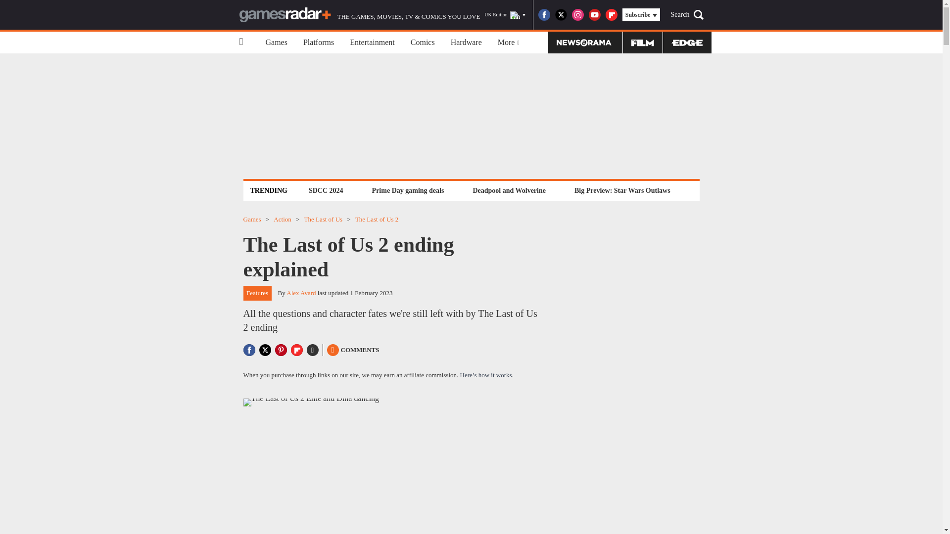 The image size is (950, 534). Describe the element at coordinates (326, 190) in the screenshot. I see `SDCC 2024` at that location.